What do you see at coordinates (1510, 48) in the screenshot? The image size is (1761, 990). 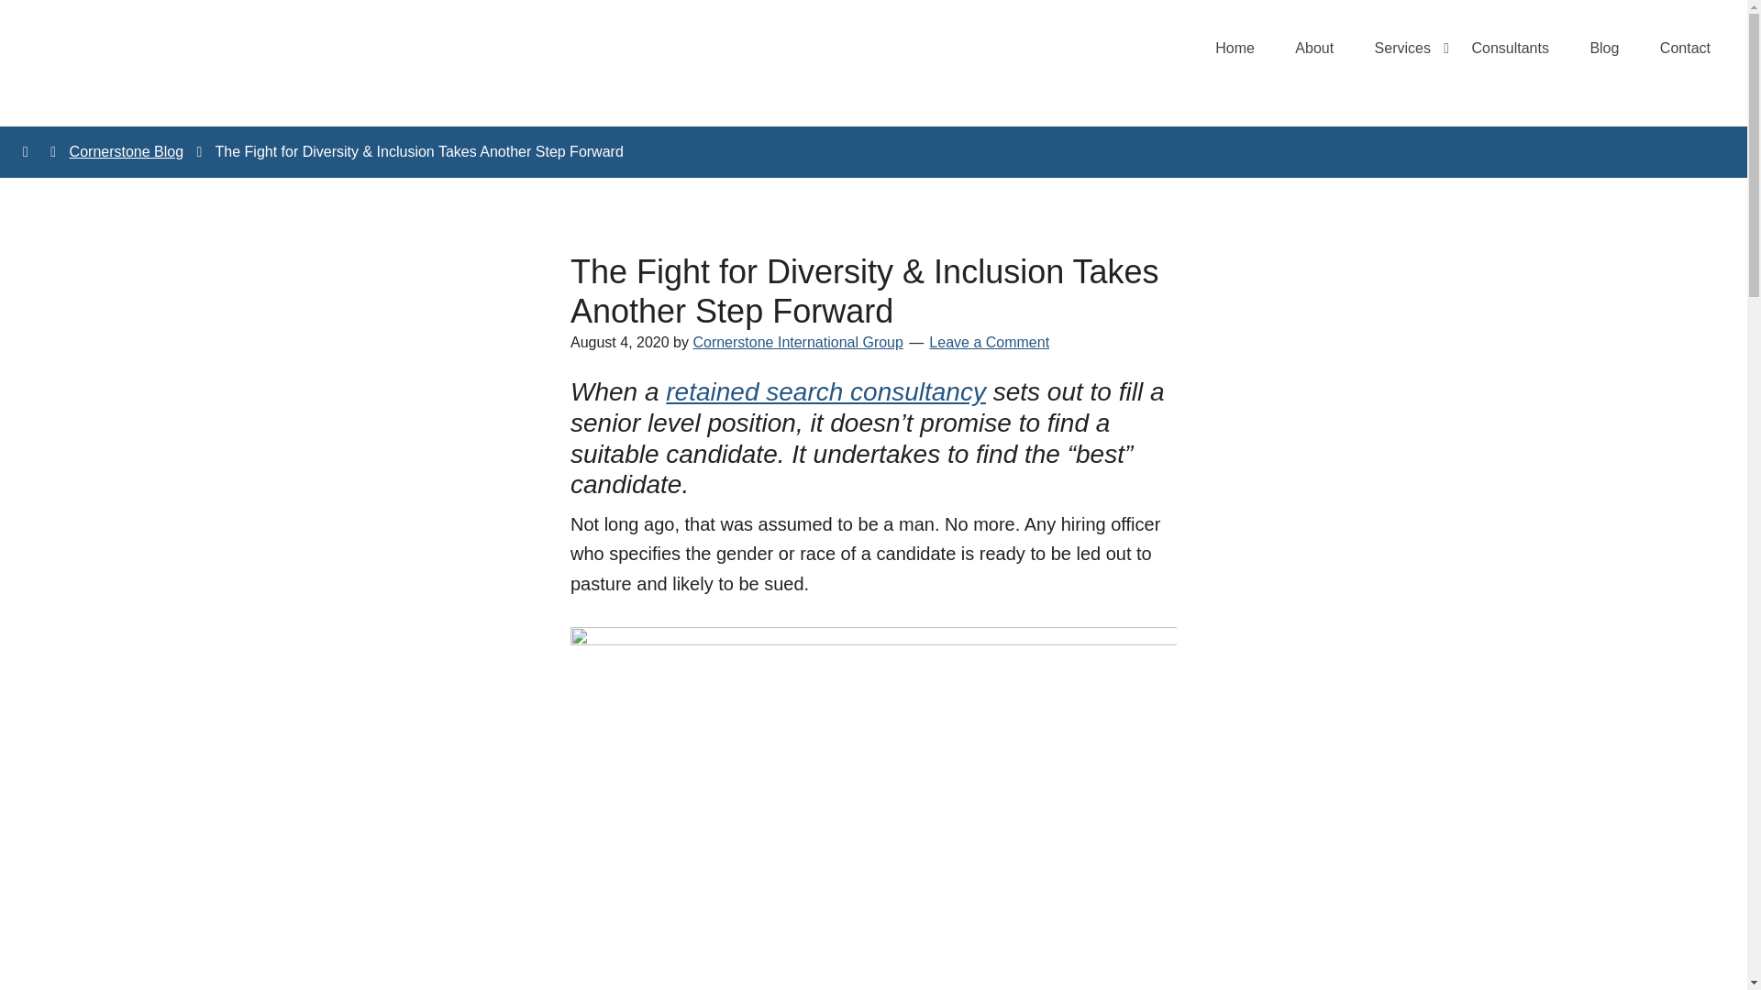 I see `Consultants` at bounding box center [1510, 48].